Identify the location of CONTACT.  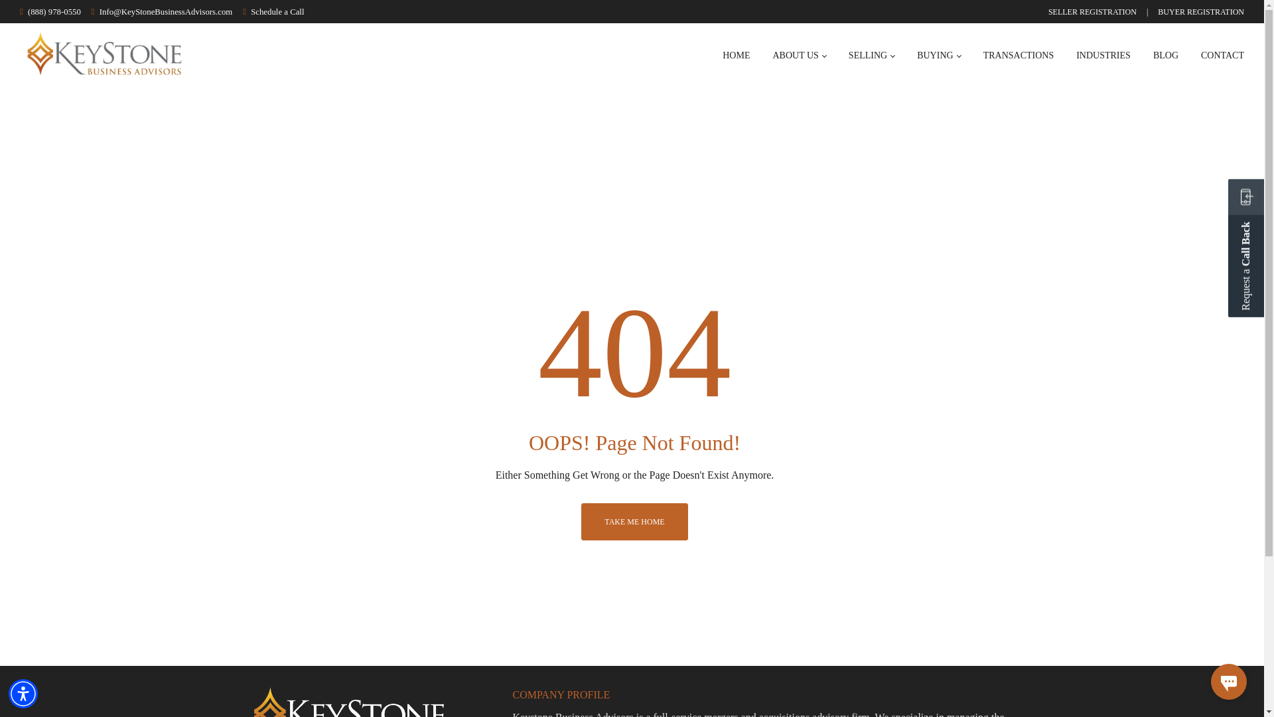
(1222, 56).